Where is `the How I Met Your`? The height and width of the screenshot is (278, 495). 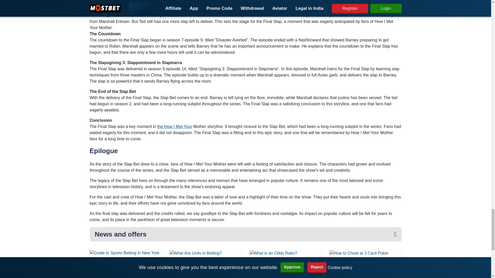
the How I Met Your is located at coordinates (175, 126).